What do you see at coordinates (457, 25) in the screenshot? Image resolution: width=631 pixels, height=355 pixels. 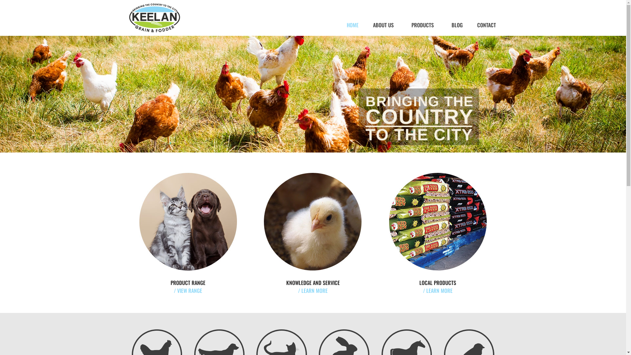 I see `BLOG` at bounding box center [457, 25].